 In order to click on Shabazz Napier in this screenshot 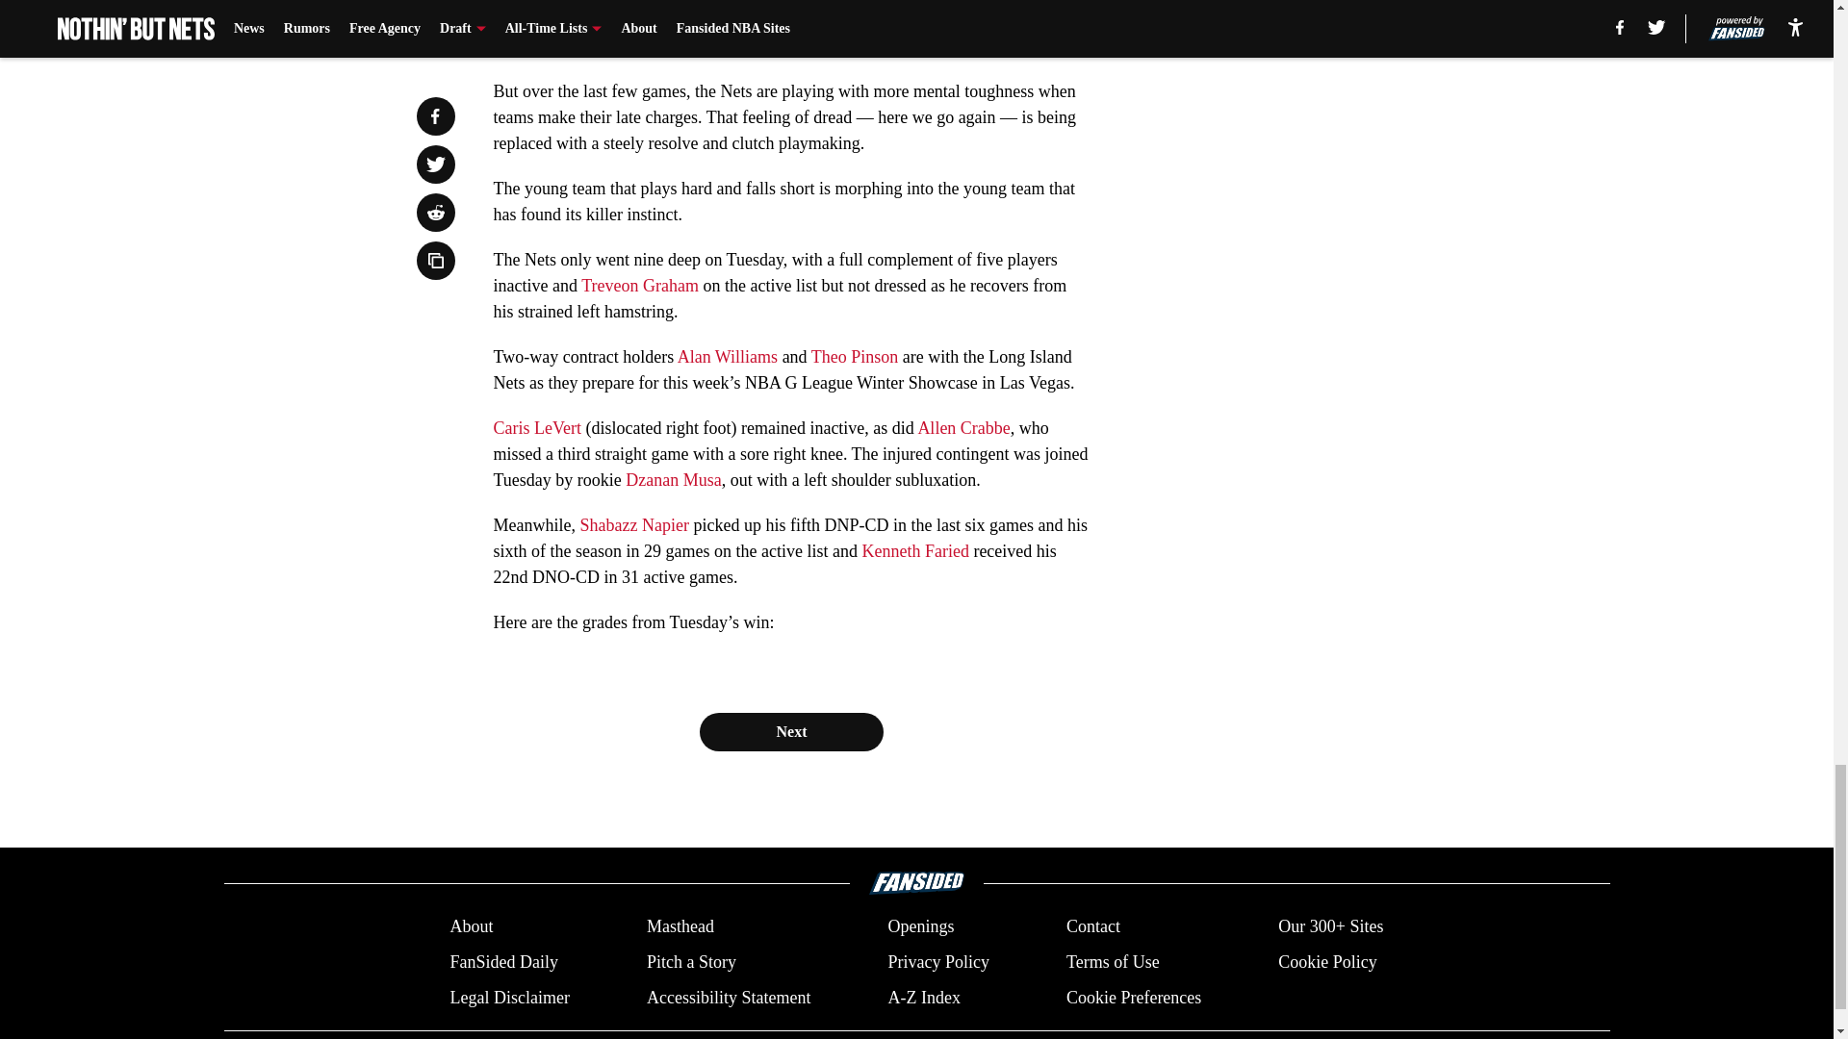, I will do `click(633, 525)`.